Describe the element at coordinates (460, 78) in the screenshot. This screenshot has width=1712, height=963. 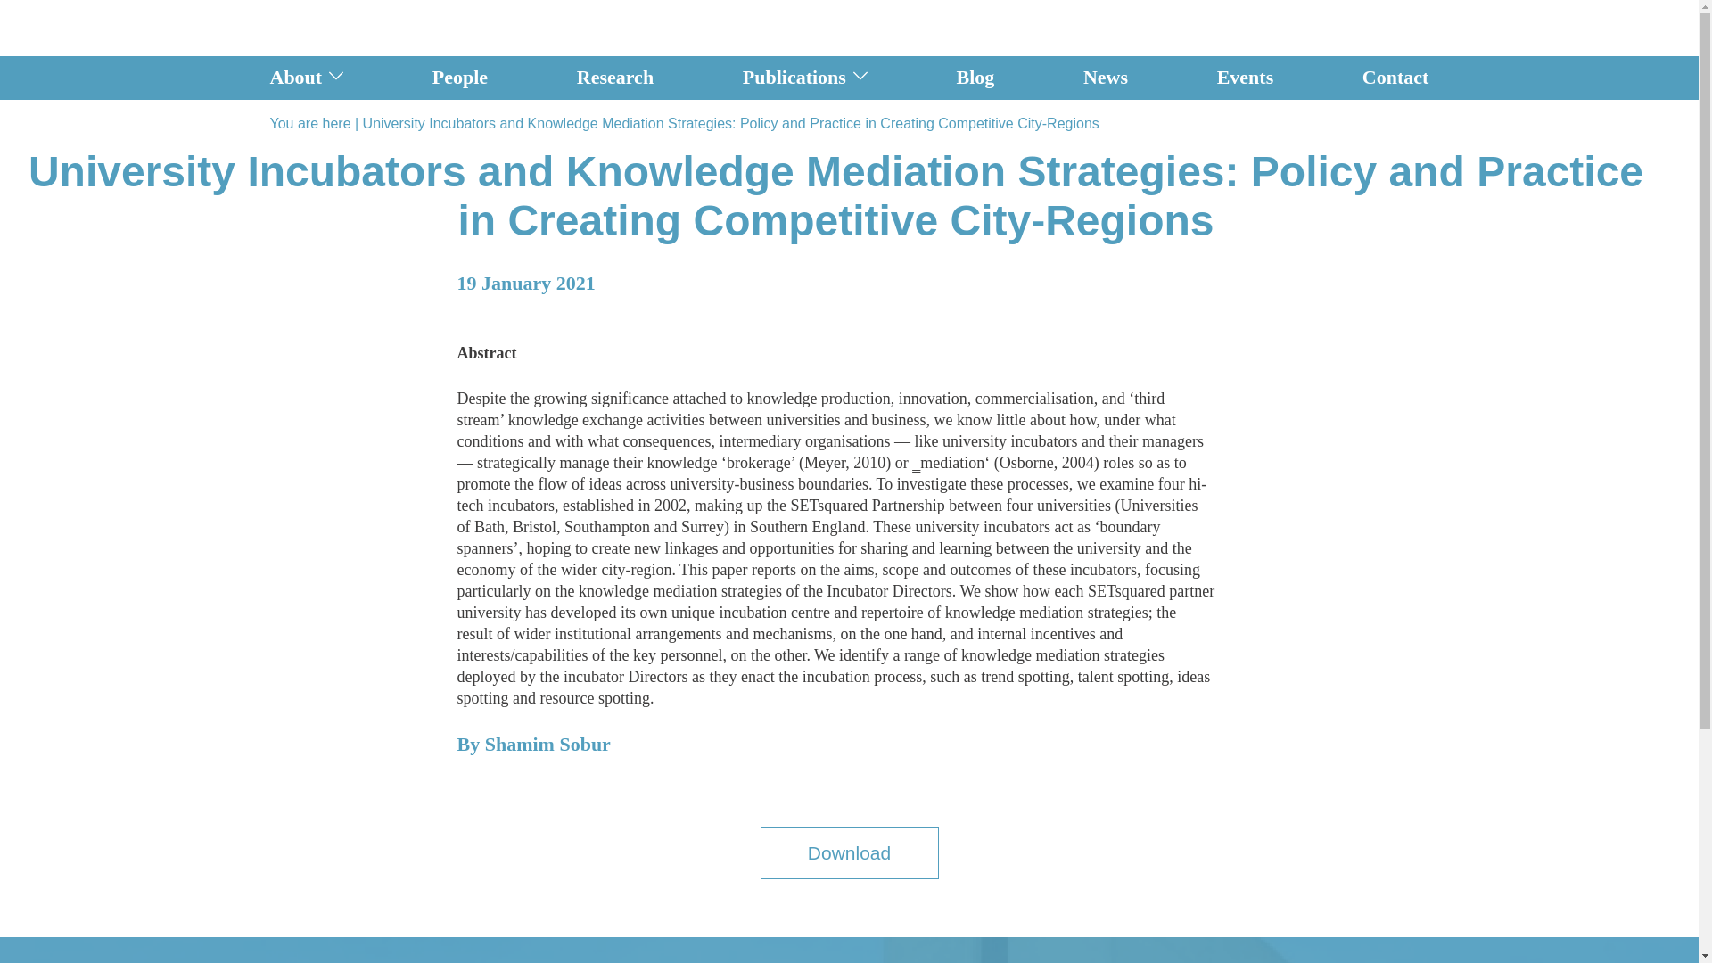
I see `People` at that location.